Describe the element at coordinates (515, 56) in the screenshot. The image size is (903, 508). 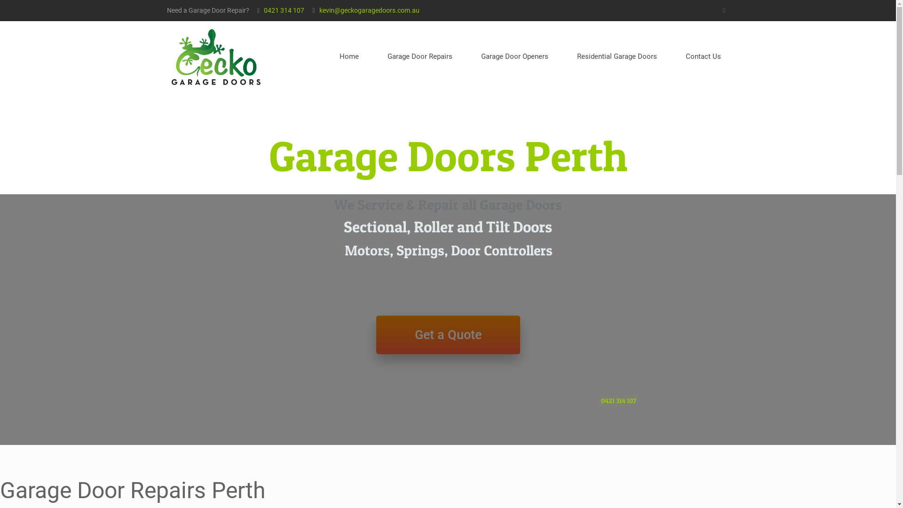
I see `Garage Door Openers` at that location.